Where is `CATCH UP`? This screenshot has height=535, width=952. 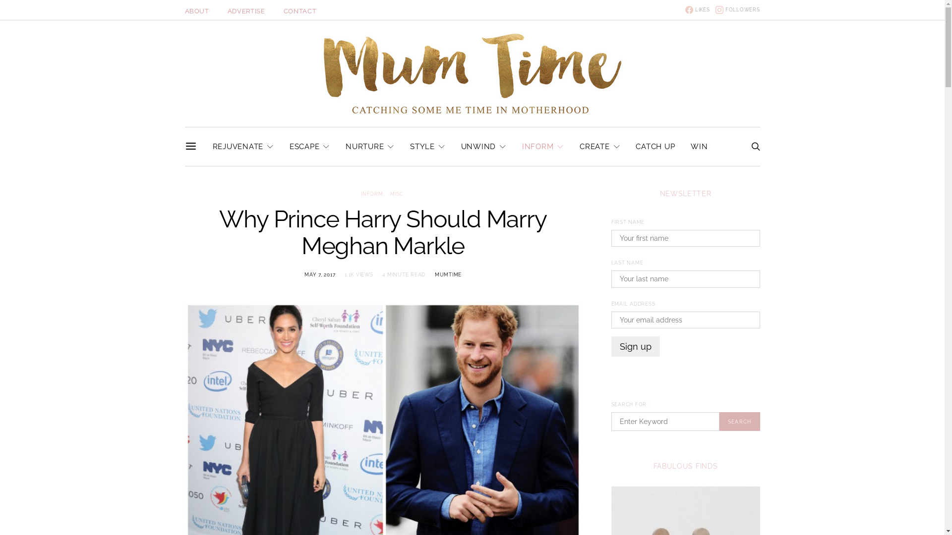
CATCH UP is located at coordinates (655, 147).